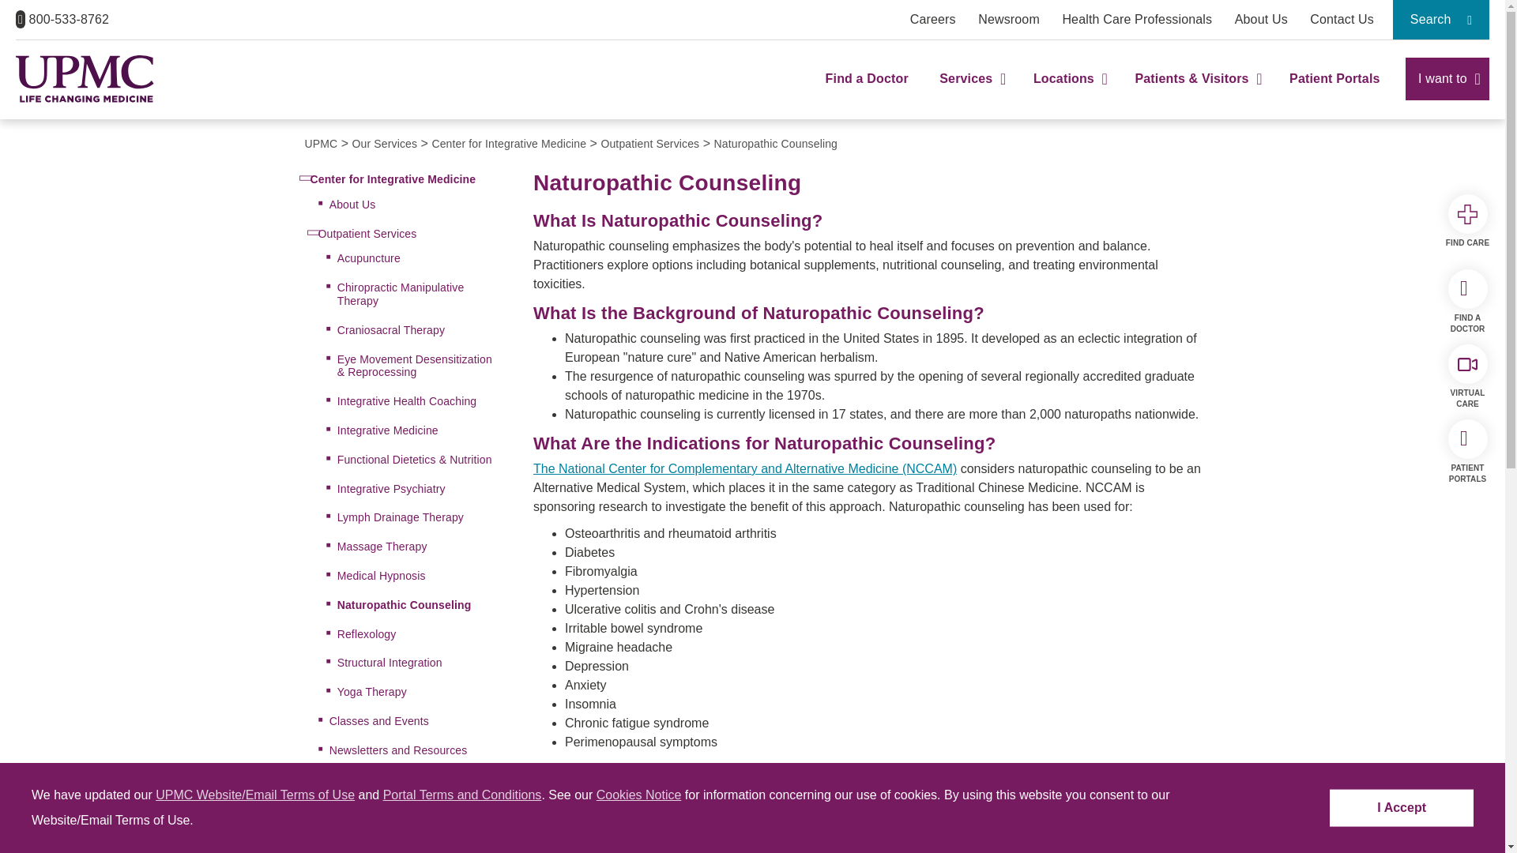 This screenshot has width=1517, height=853. I want to click on Newsroom, so click(1008, 19).